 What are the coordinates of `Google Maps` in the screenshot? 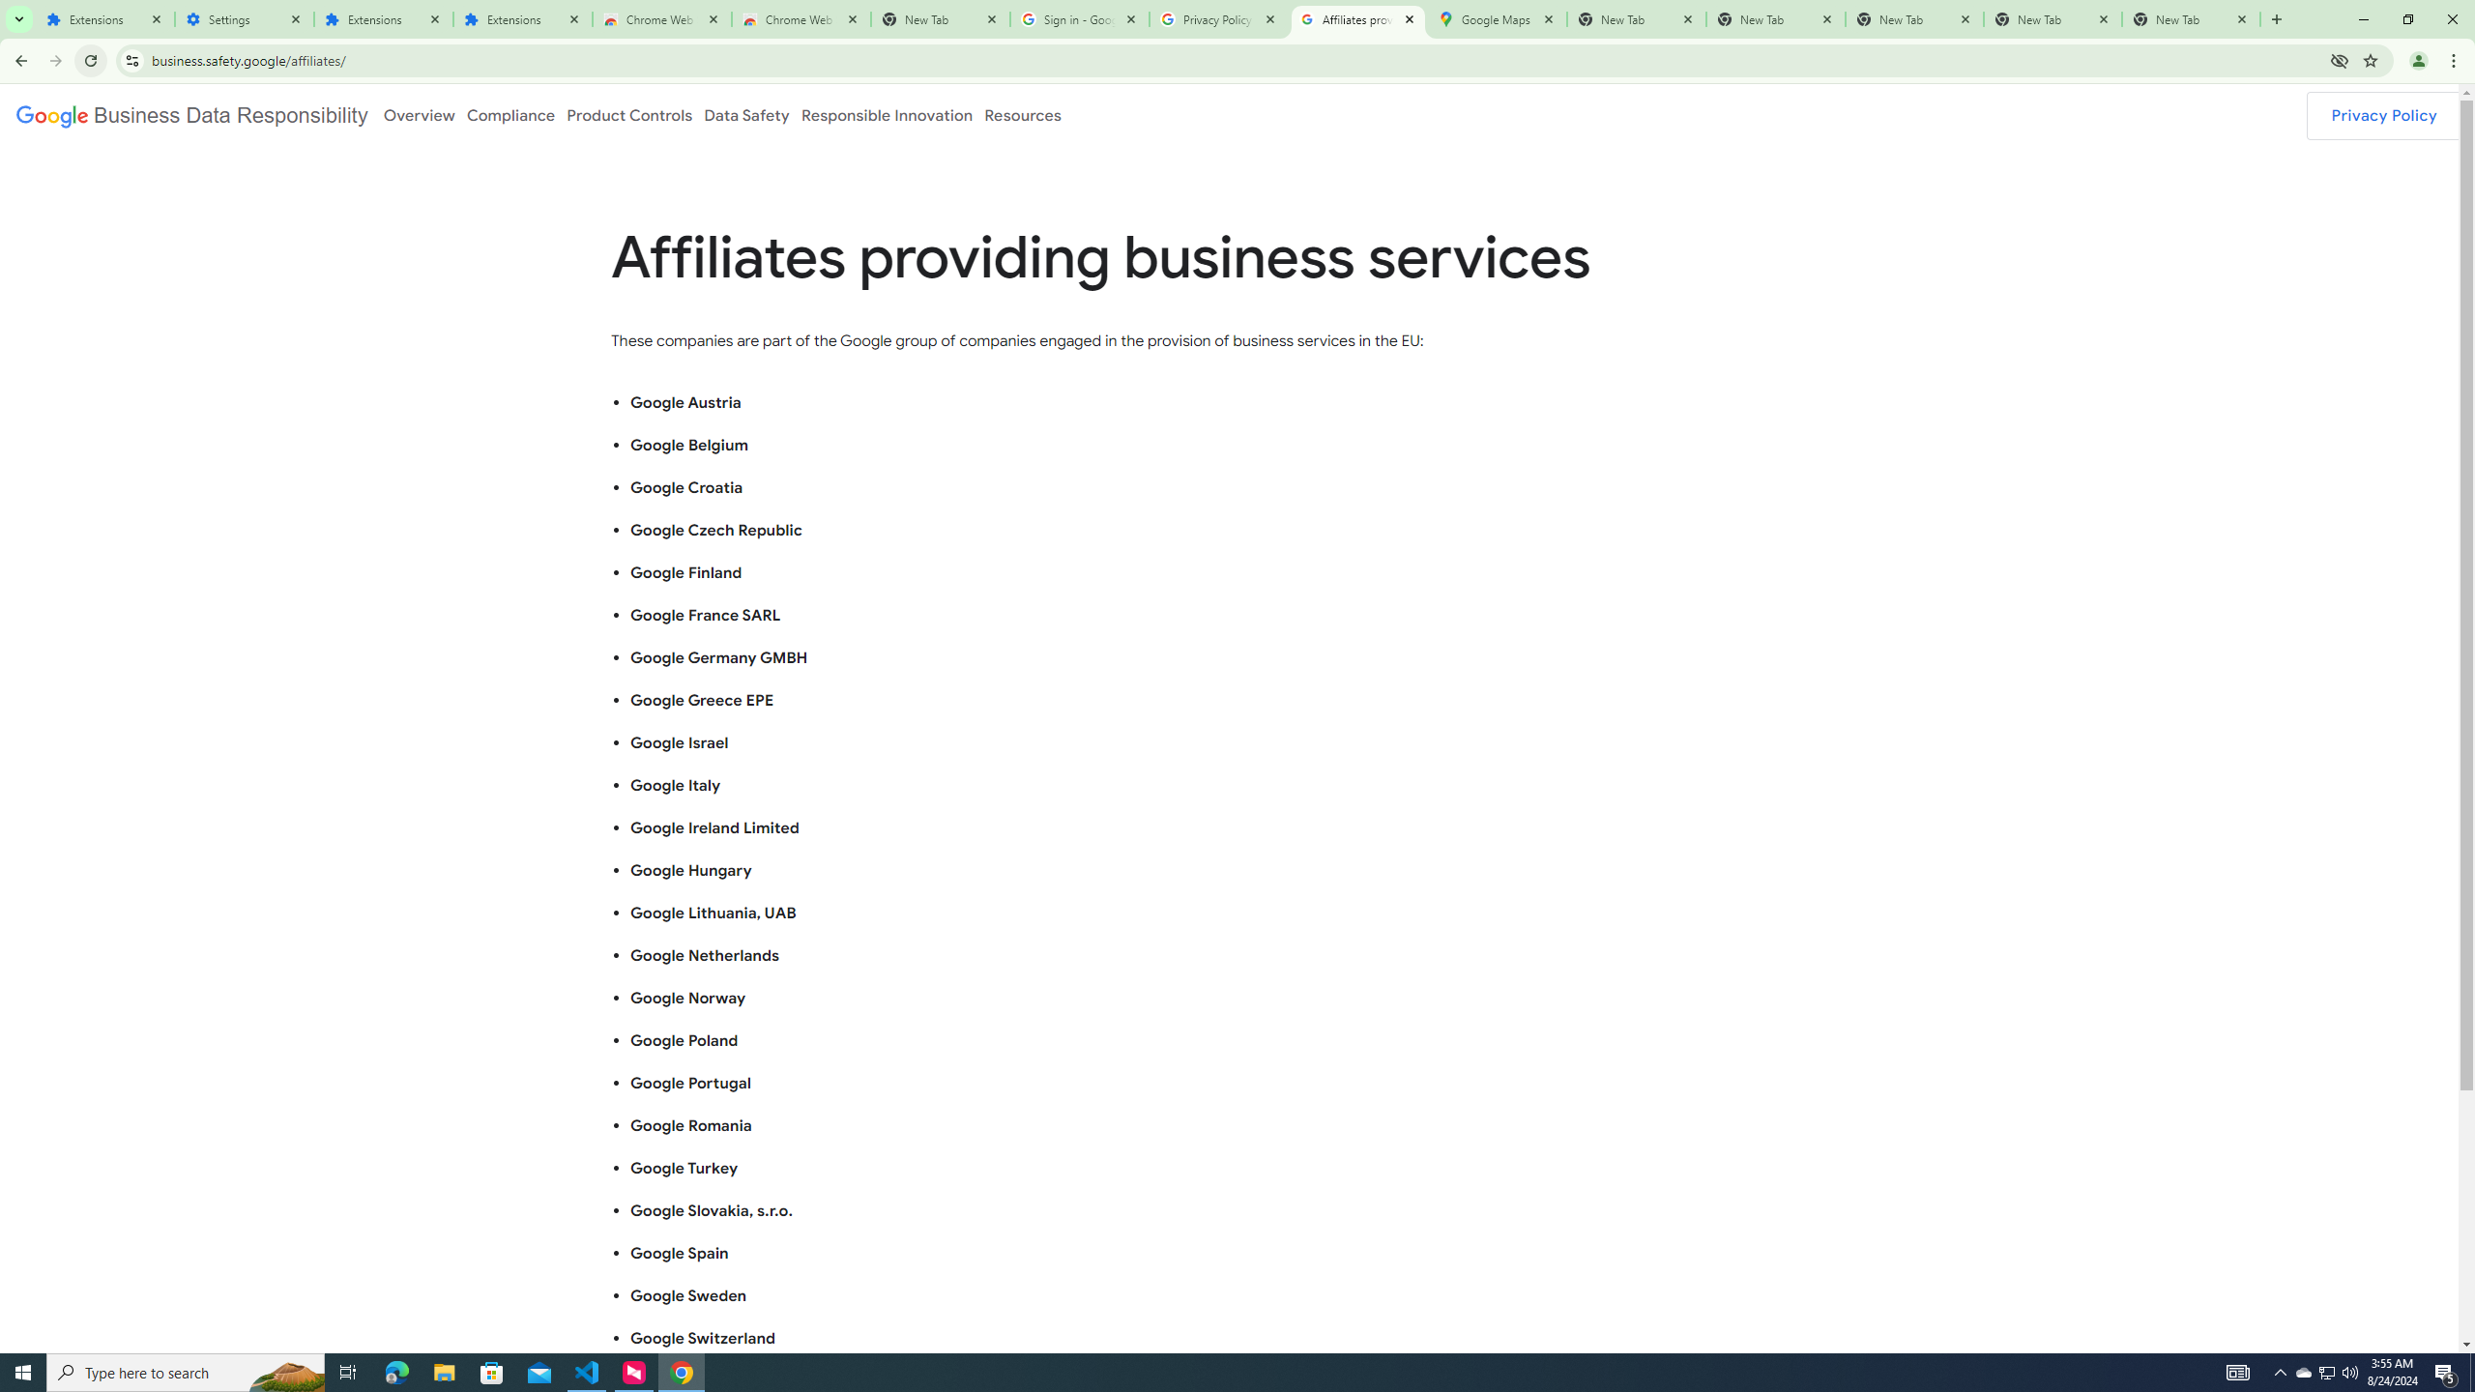 It's located at (1497, 19).